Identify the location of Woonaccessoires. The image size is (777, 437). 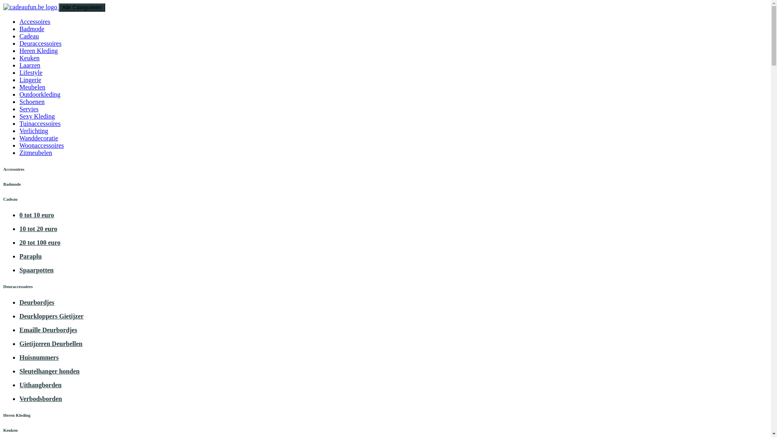
(42, 146).